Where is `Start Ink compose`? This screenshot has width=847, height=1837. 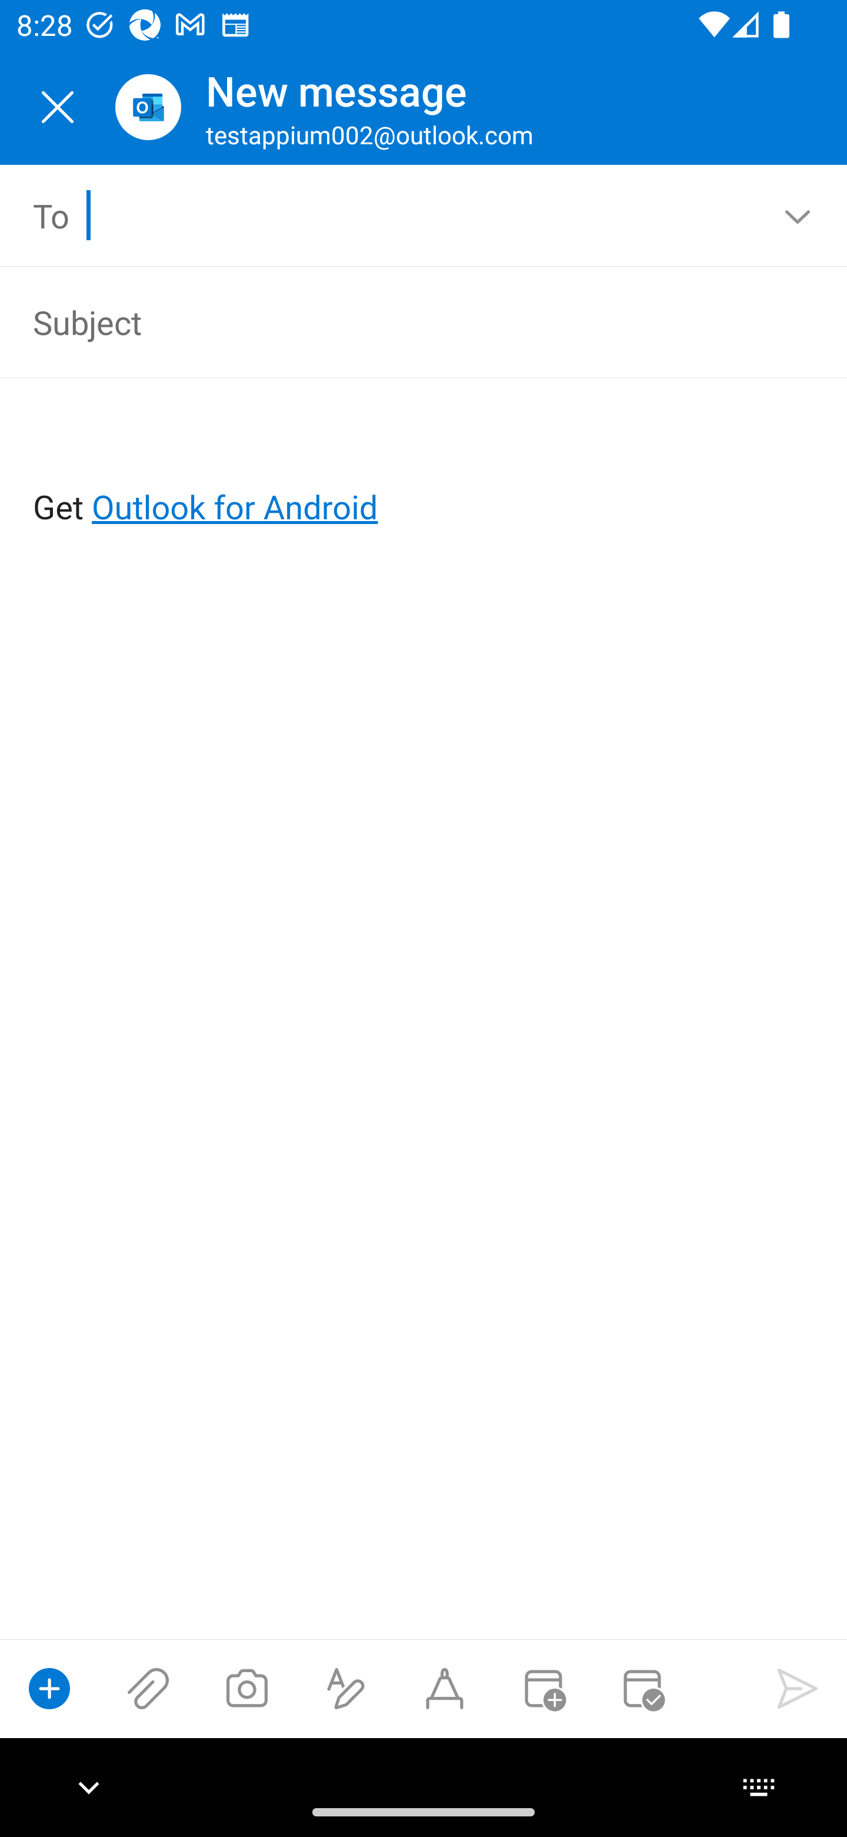 Start Ink compose is located at coordinates (445, 1688).